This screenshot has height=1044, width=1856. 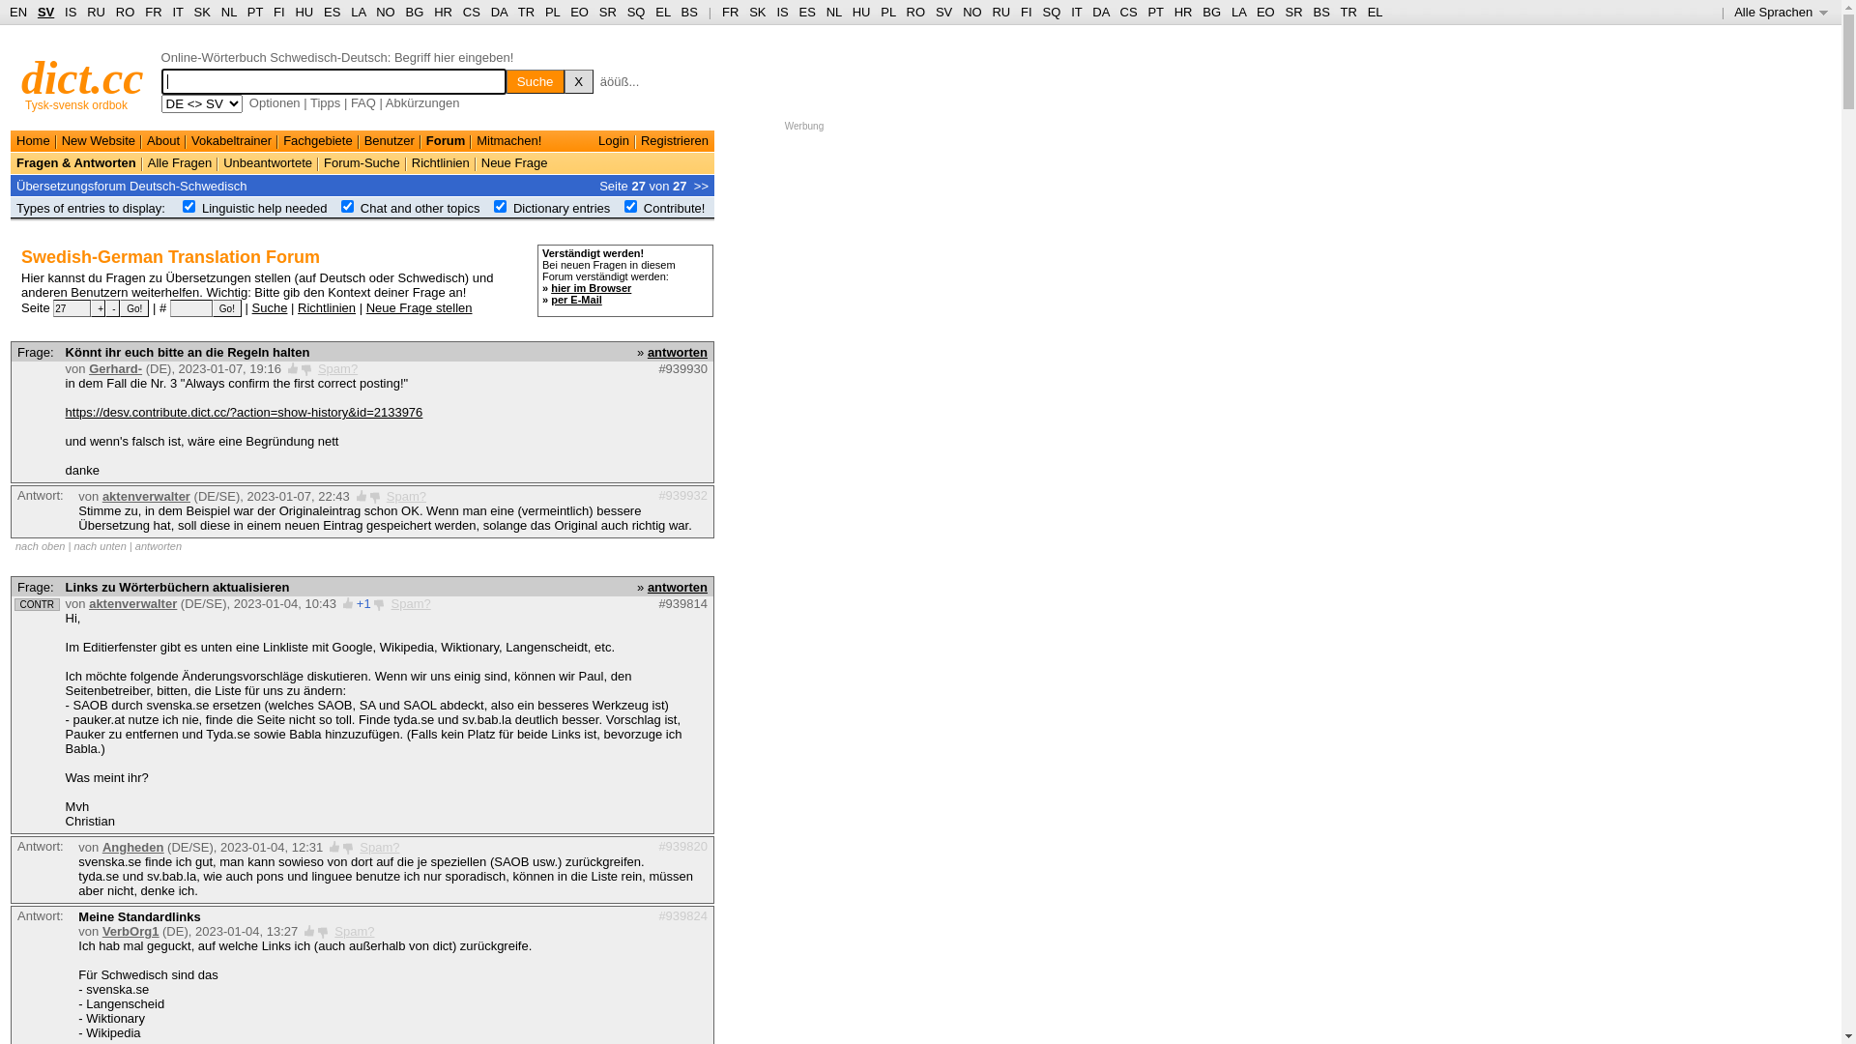 What do you see at coordinates (731, 12) in the screenshot?
I see `FR` at bounding box center [731, 12].